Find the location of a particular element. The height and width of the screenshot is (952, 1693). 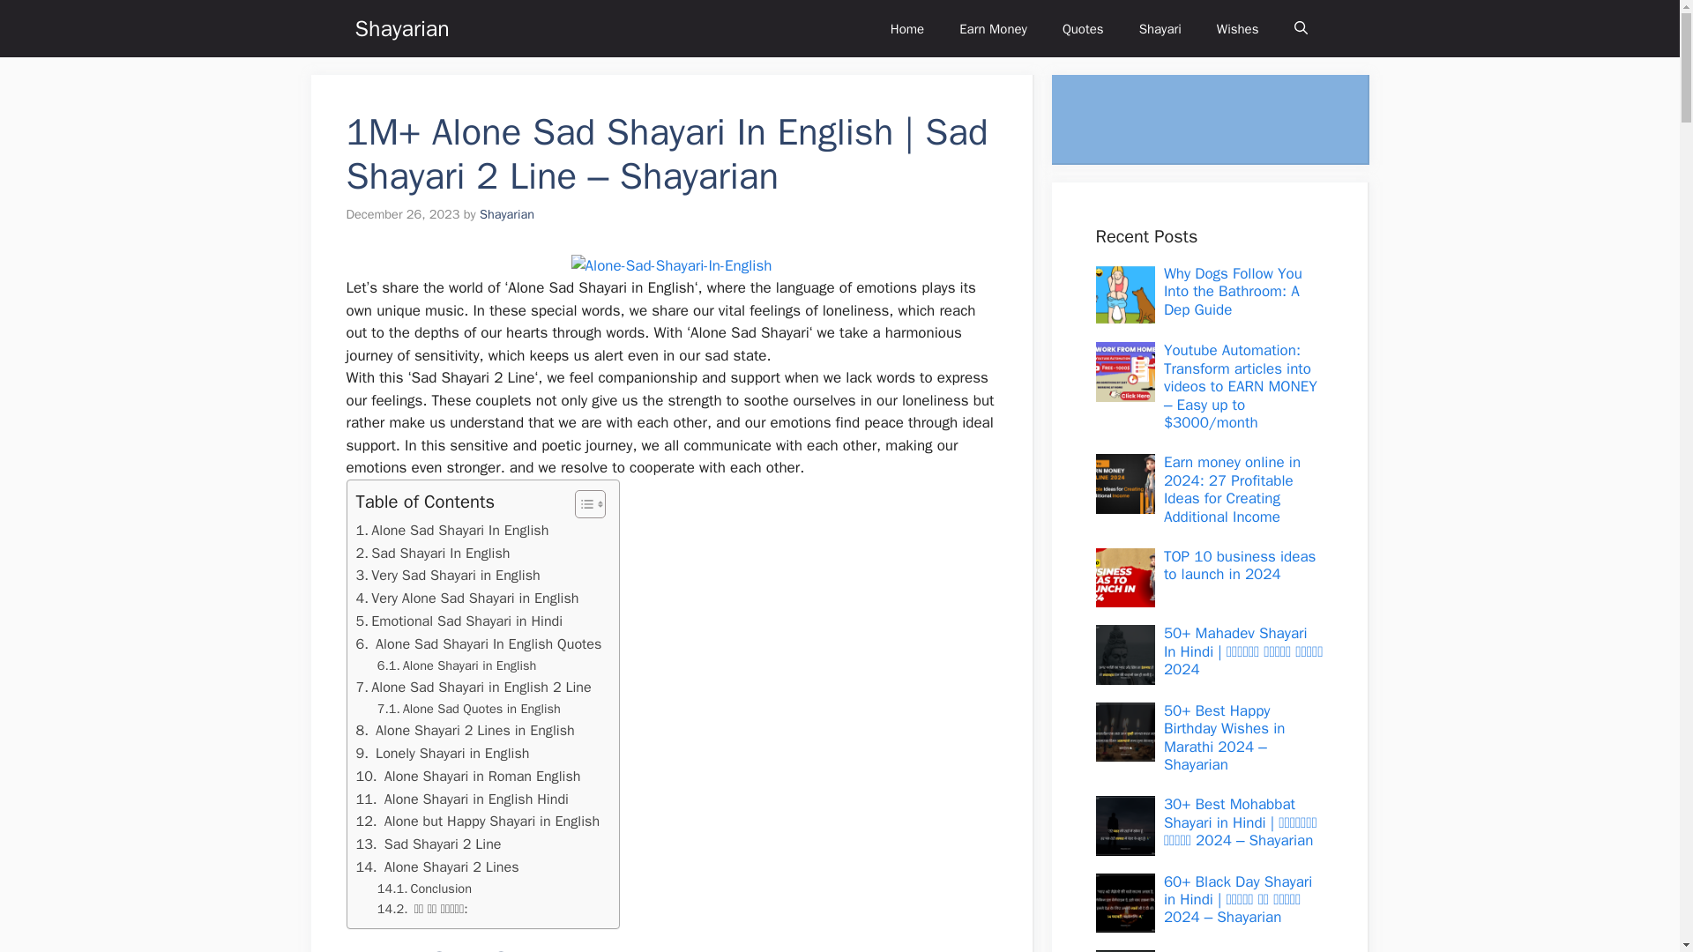

Alone Sad Quotes in English is located at coordinates (469, 709).